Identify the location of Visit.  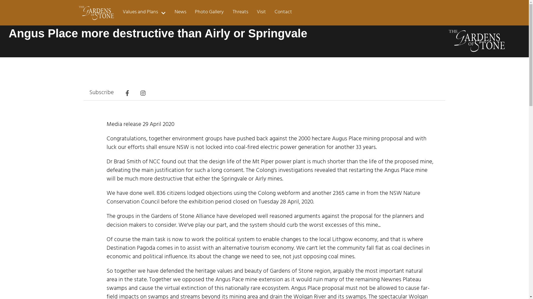
(261, 13).